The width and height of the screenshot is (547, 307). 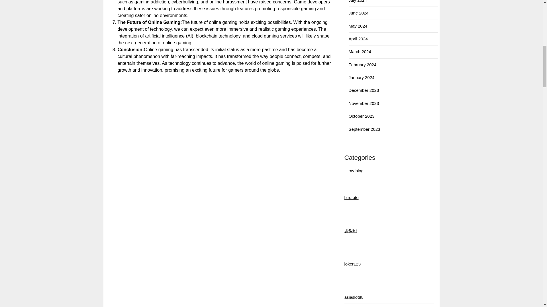 What do you see at coordinates (359, 13) in the screenshot?
I see `June 2024` at bounding box center [359, 13].